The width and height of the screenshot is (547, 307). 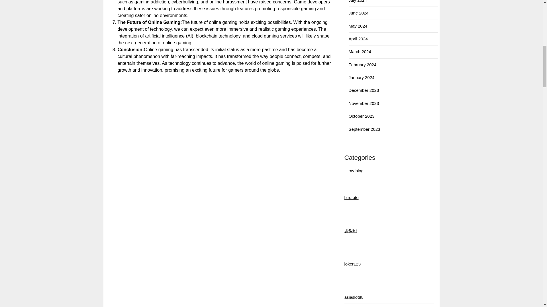 What do you see at coordinates (359, 13) in the screenshot?
I see `June 2024` at bounding box center [359, 13].